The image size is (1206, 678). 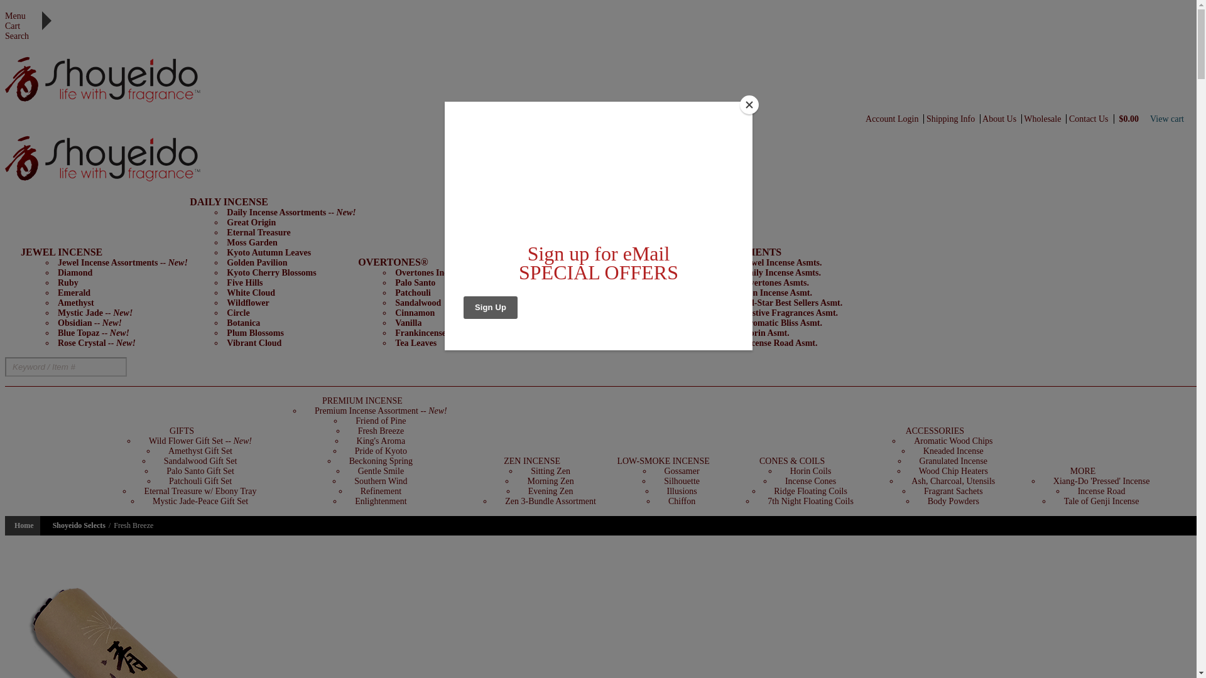 What do you see at coordinates (107, 73) in the screenshot?
I see `Shoyeido` at bounding box center [107, 73].